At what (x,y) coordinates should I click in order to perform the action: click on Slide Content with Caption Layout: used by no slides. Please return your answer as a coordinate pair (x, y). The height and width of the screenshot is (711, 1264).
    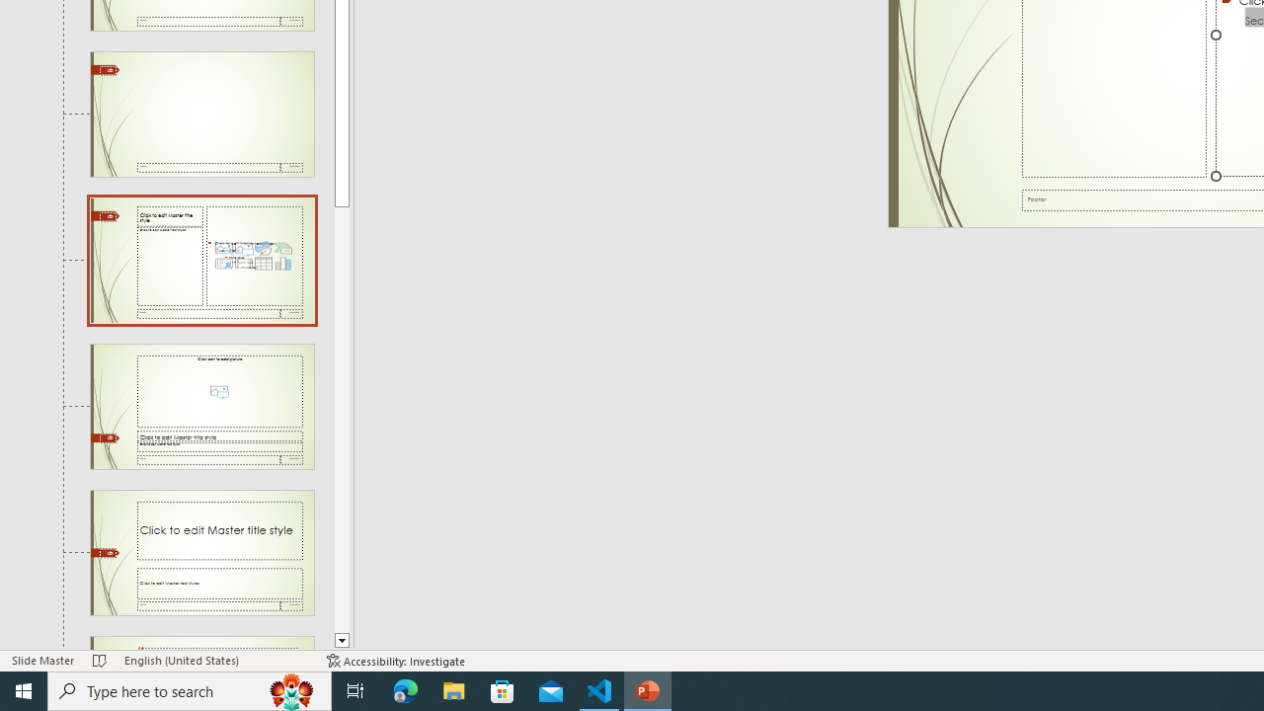
    Looking at the image, I should click on (201, 260).